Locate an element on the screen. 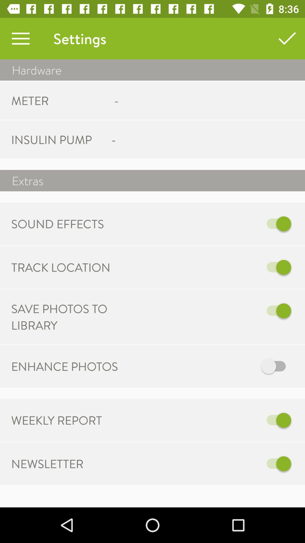  go to on the option is located at coordinates (211, 464).